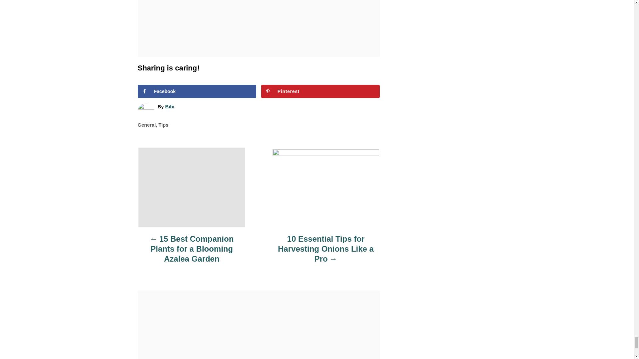 The width and height of the screenshot is (639, 359). I want to click on Pinterest, so click(321, 91).